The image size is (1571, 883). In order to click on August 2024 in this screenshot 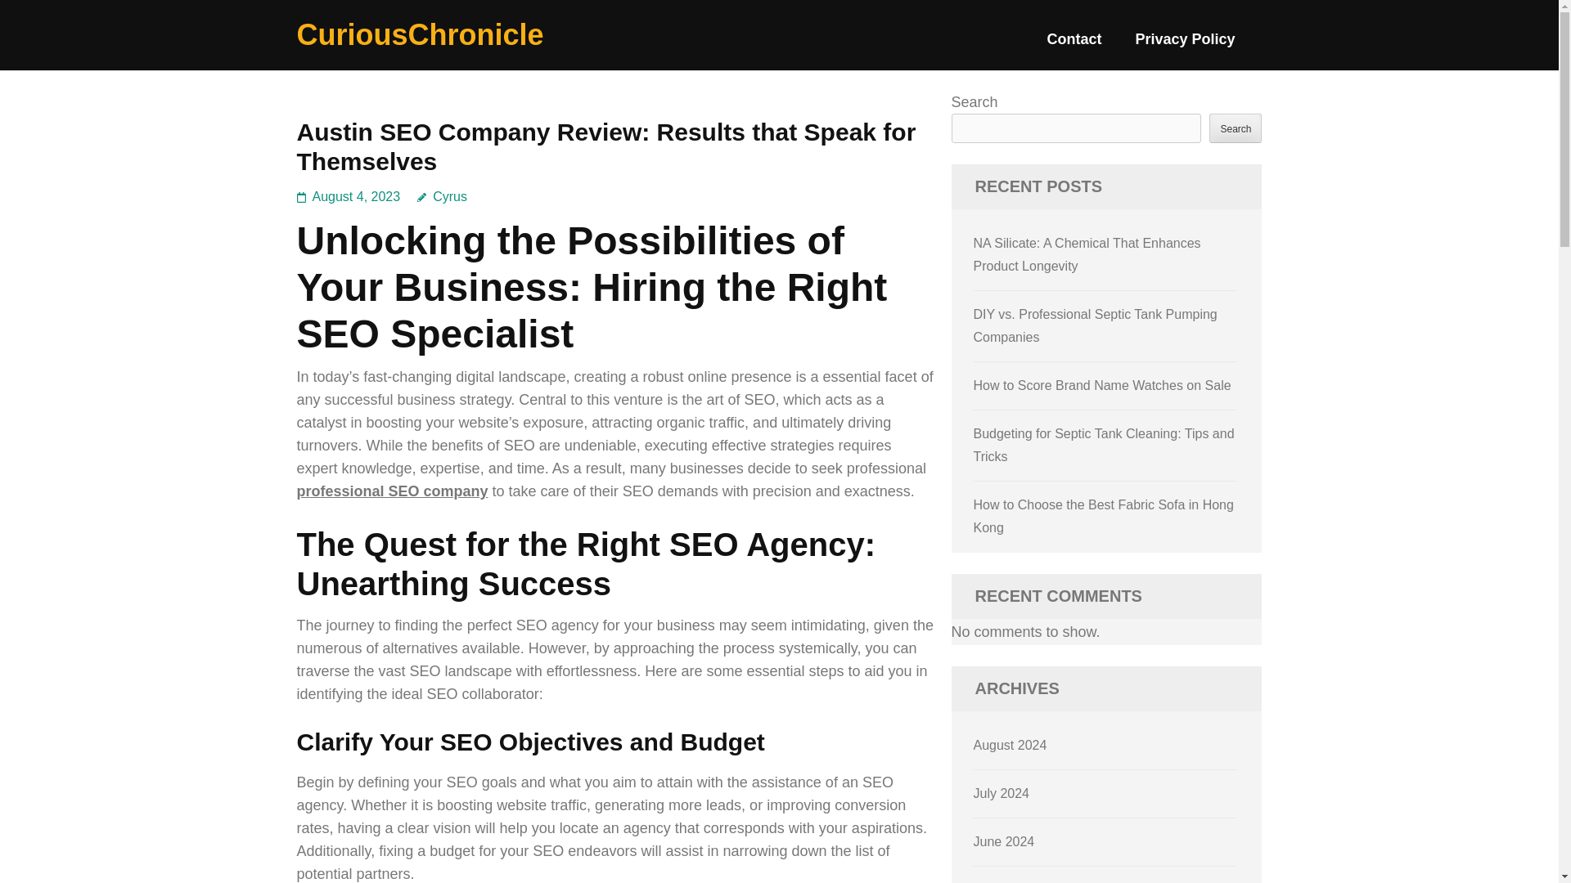, I will do `click(1011, 745)`.